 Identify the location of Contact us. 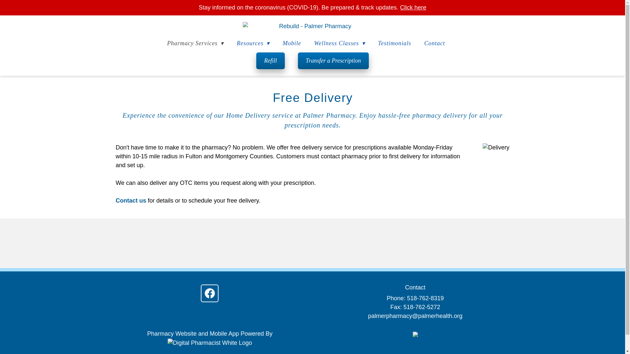
(131, 201).